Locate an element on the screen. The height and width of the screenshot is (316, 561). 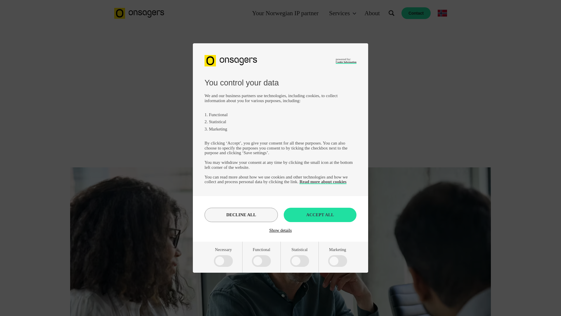
ACCEPT ALL is located at coordinates (320, 215).